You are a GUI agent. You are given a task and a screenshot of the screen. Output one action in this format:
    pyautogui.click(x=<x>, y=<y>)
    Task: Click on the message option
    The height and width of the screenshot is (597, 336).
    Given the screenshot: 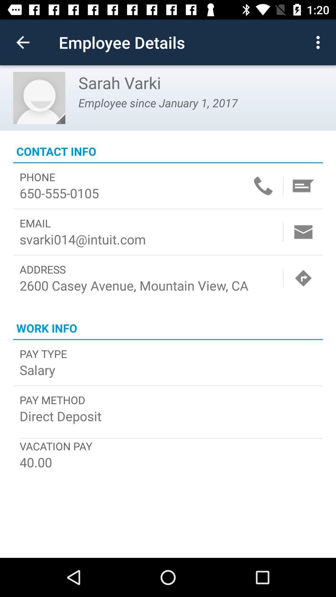 What is the action you would take?
    pyautogui.click(x=303, y=186)
    